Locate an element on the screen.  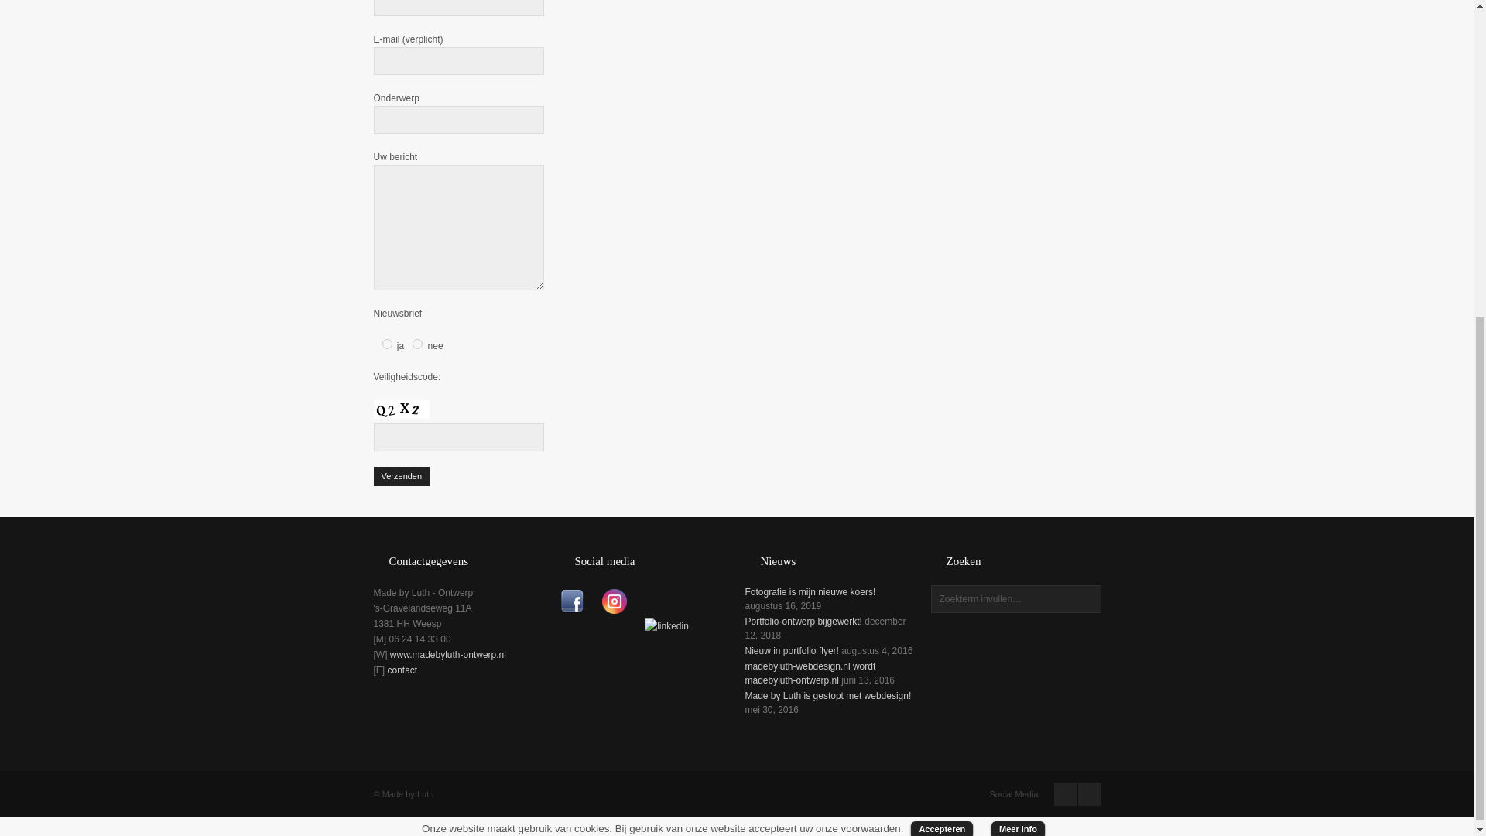
Fotografie is mijn nieuwe koers! is located at coordinates (810, 592).